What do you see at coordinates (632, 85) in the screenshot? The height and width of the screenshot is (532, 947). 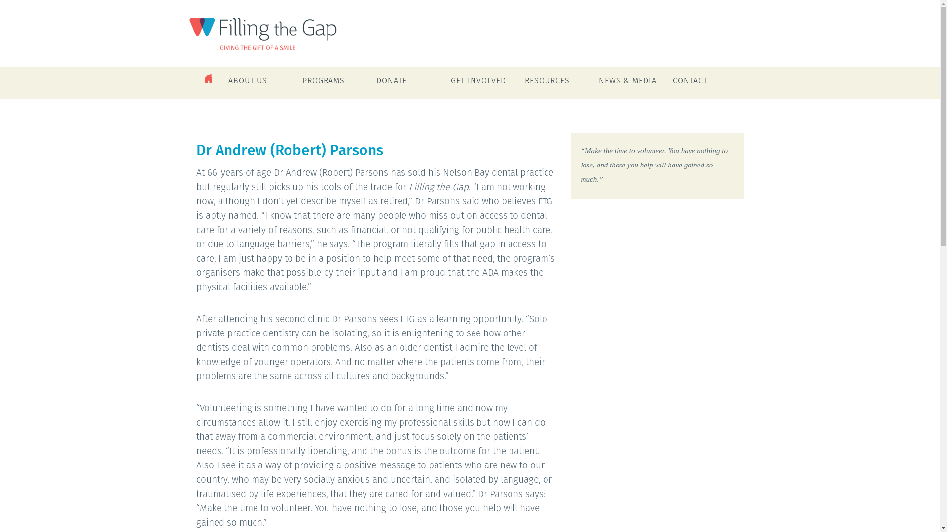 I see `NEWS & MEDIA` at bounding box center [632, 85].